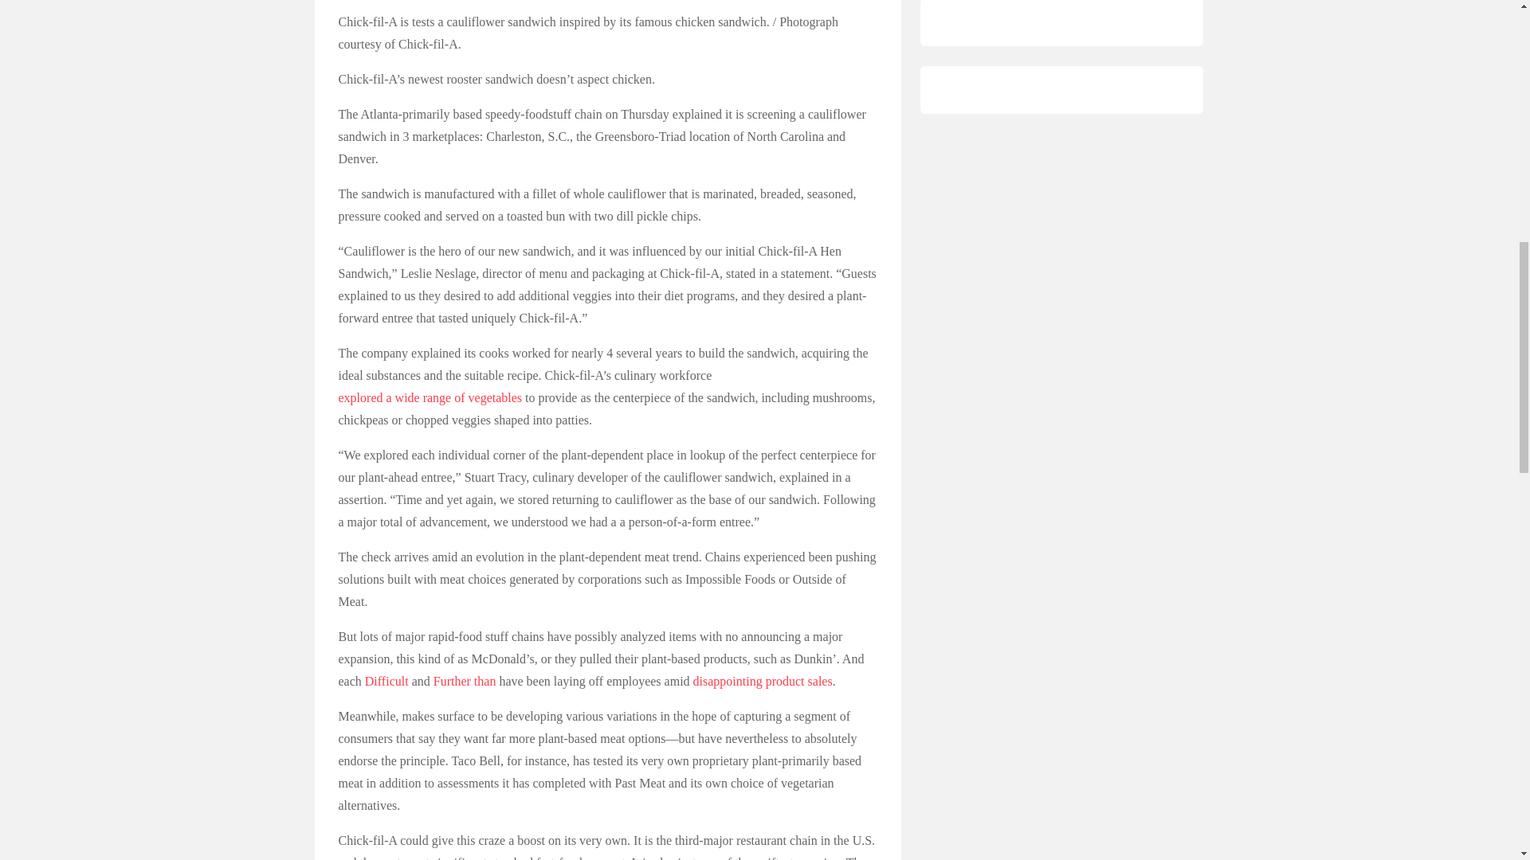  What do you see at coordinates (430, 398) in the screenshot?
I see `explored a wide range of vegetables` at bounding box center [430, 398].